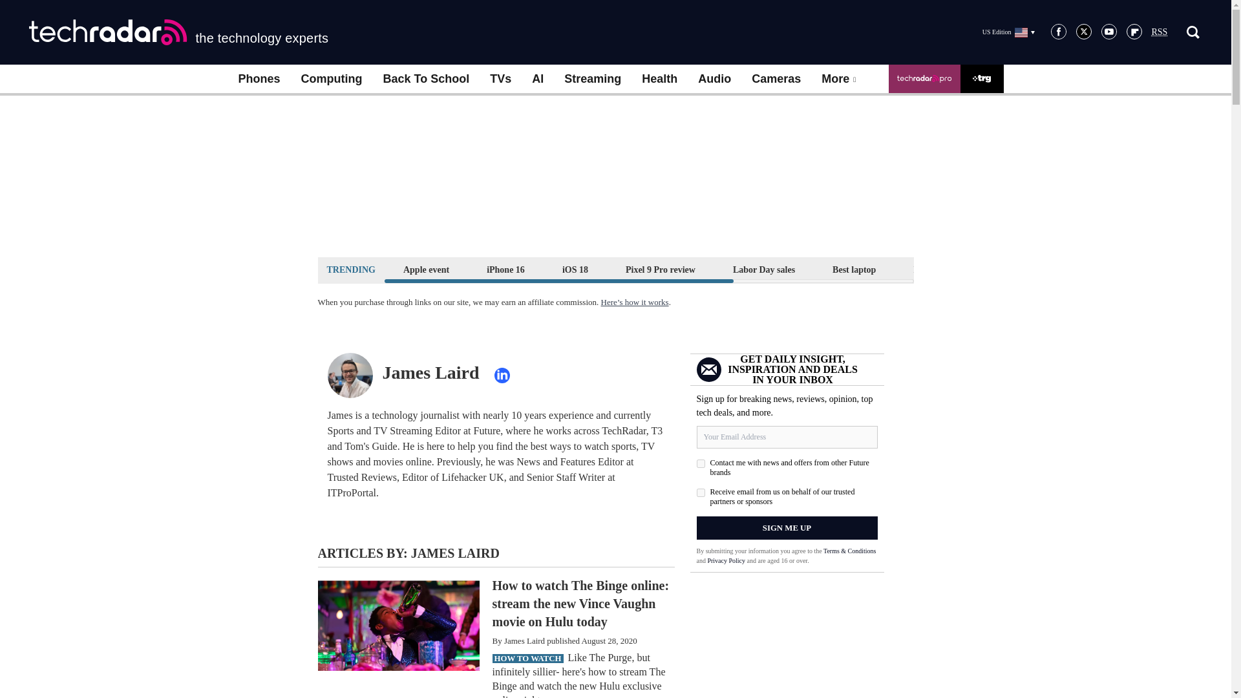 The image size is (1241, 698). Describe the element at coordinates (592, 79) in the screenshot. I see `Streaming` at that location.